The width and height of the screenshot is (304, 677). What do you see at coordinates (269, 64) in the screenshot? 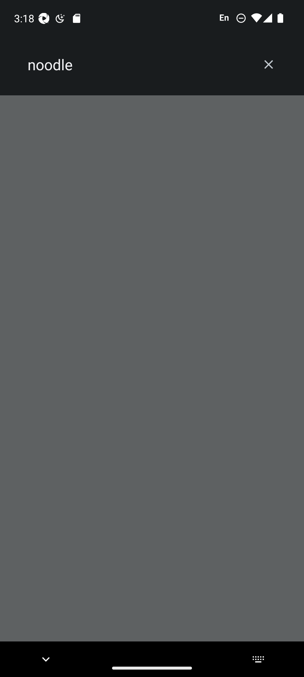
I see `Clear search box` at bounding box center [269, 64].